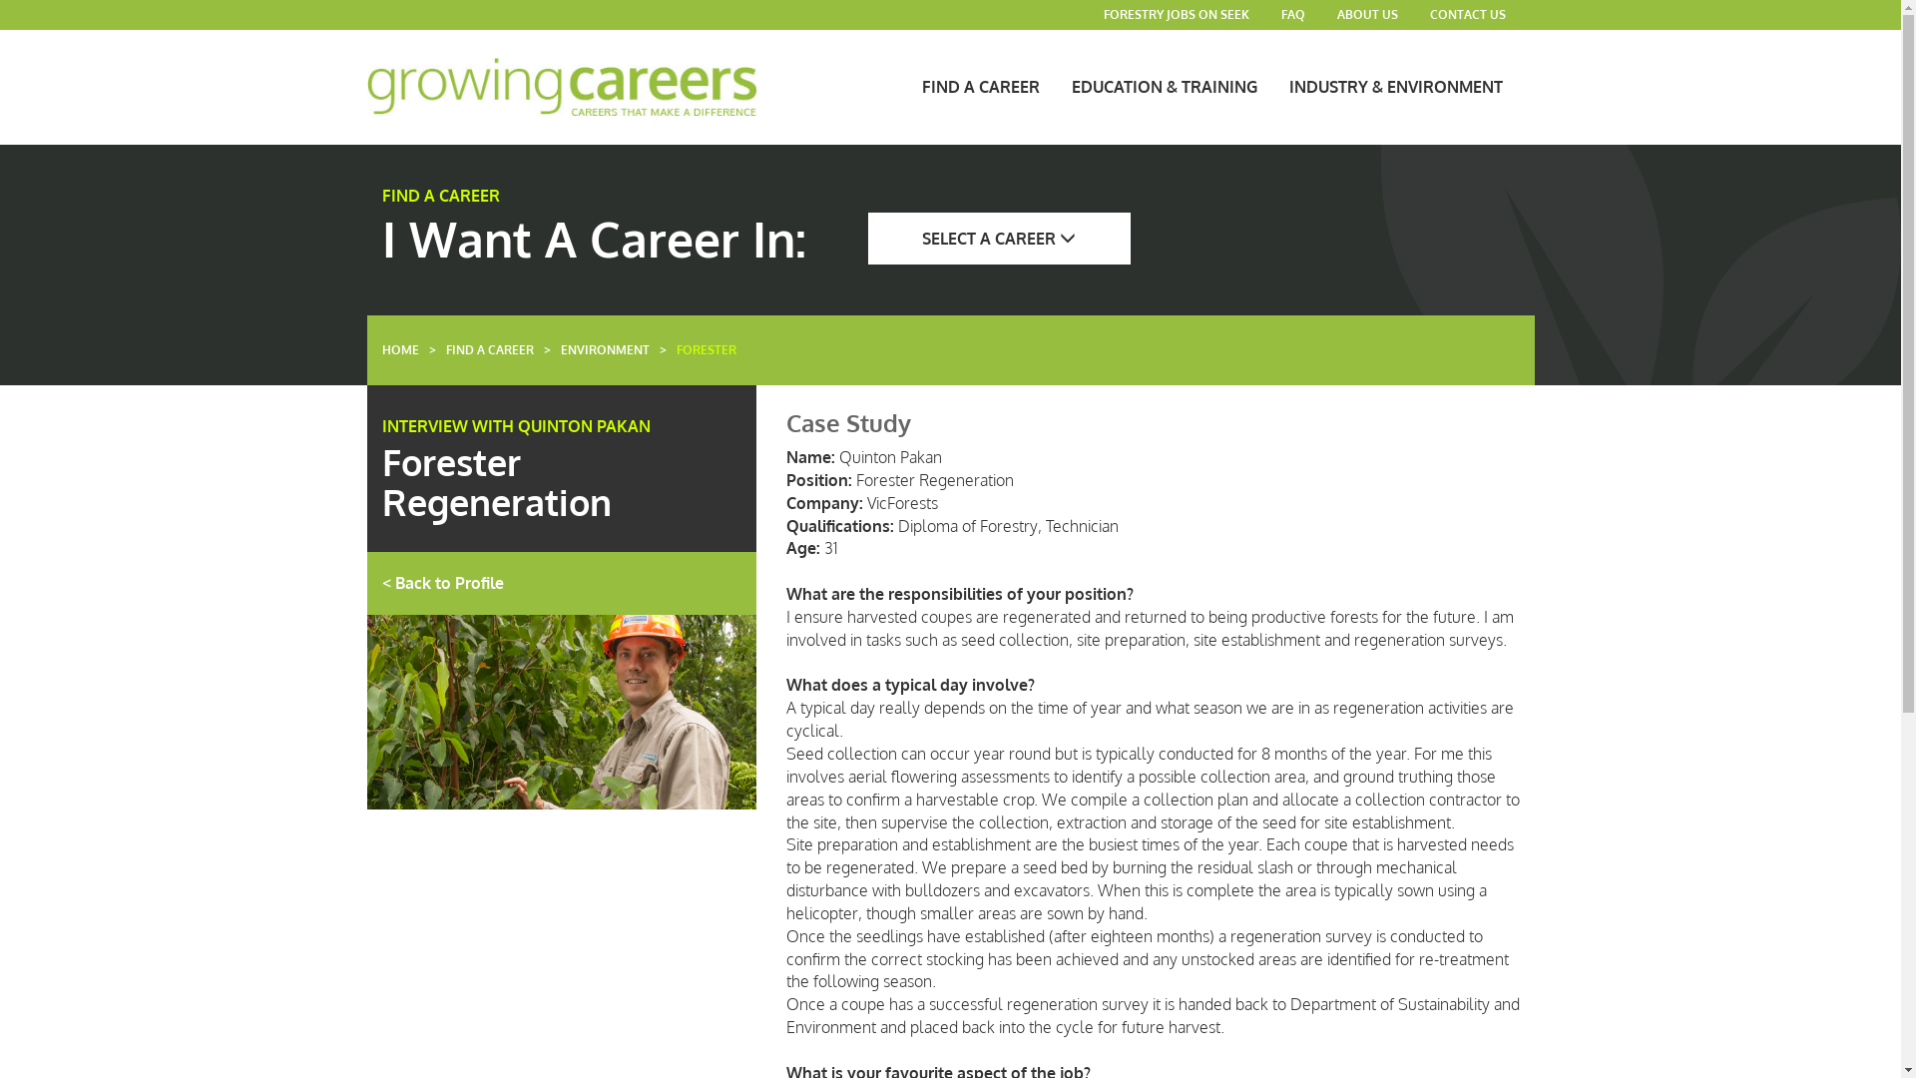 This screenshot has width=1916, height=1078. I want to click on FAQ, so click(1293, 14).